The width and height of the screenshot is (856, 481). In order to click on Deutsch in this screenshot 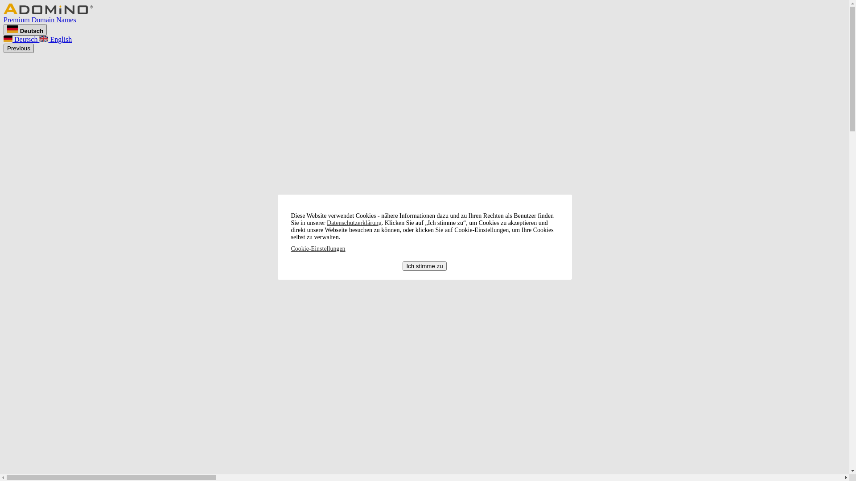, I will do `click(21, 39)`.